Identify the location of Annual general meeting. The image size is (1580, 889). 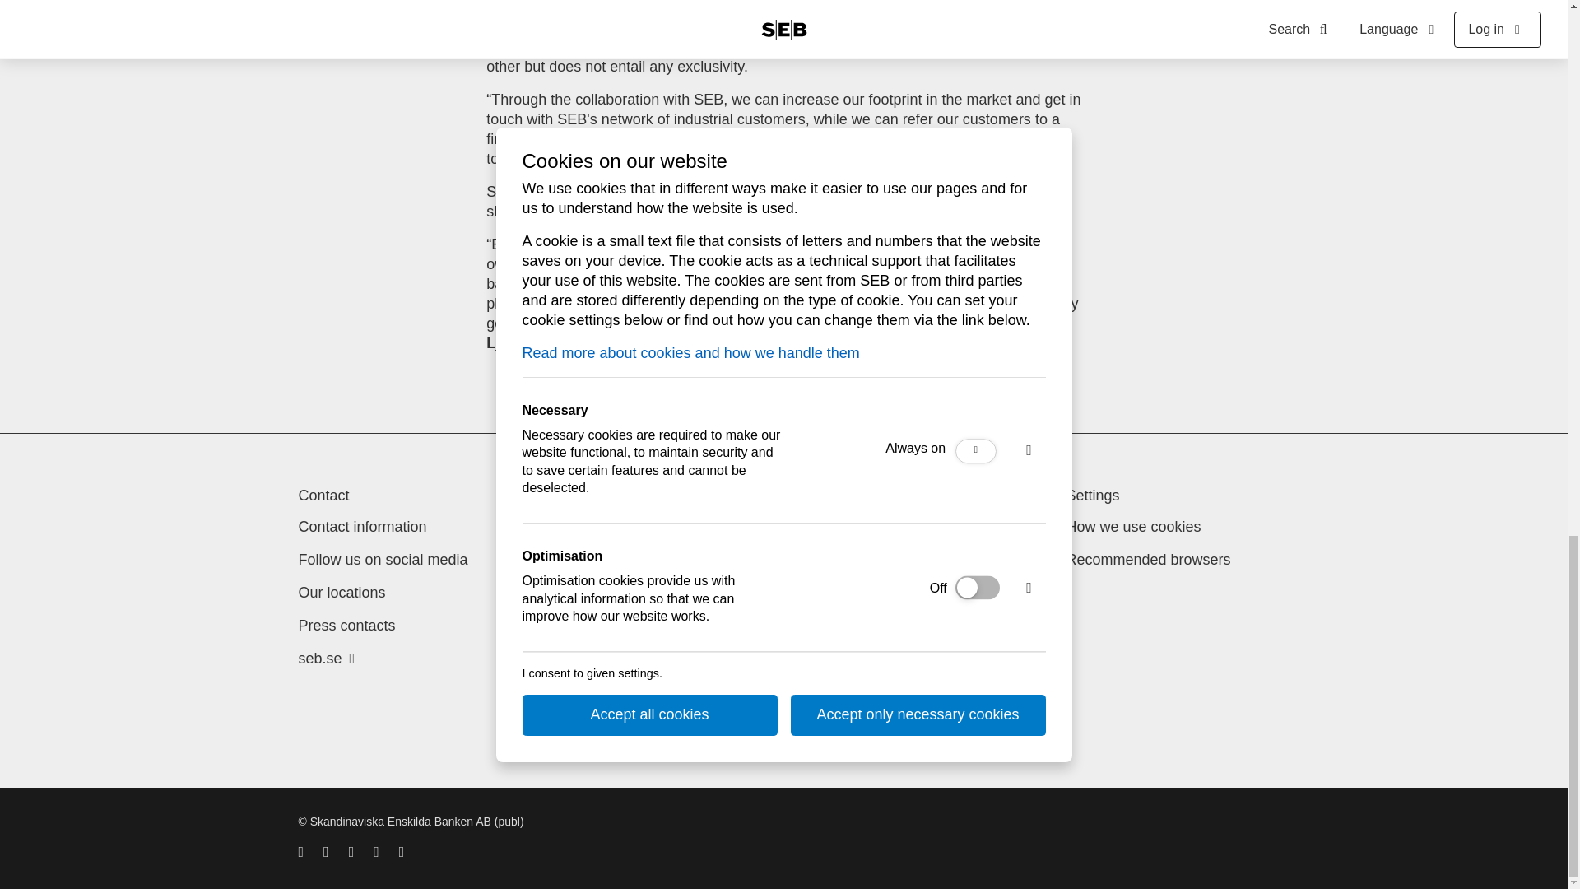
(632, 527).